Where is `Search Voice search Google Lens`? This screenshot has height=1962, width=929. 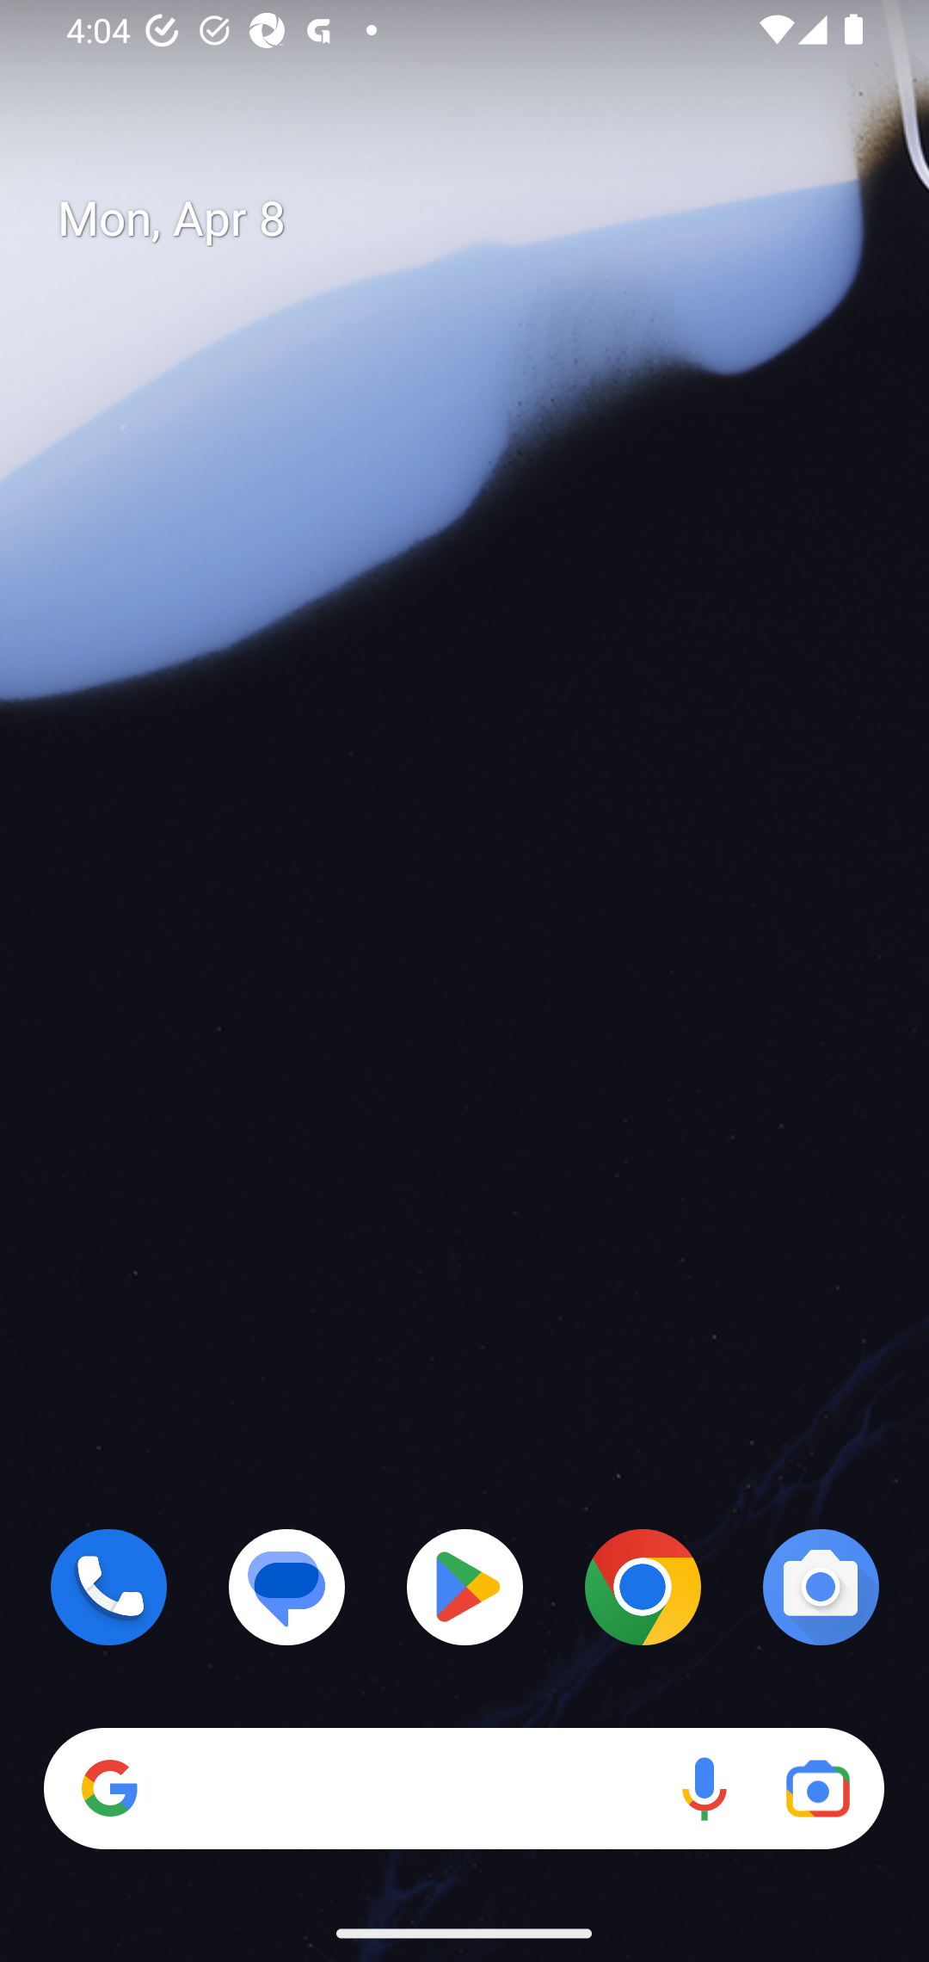 Search Voice search Google Lens is located at coordinates (464, 1789).